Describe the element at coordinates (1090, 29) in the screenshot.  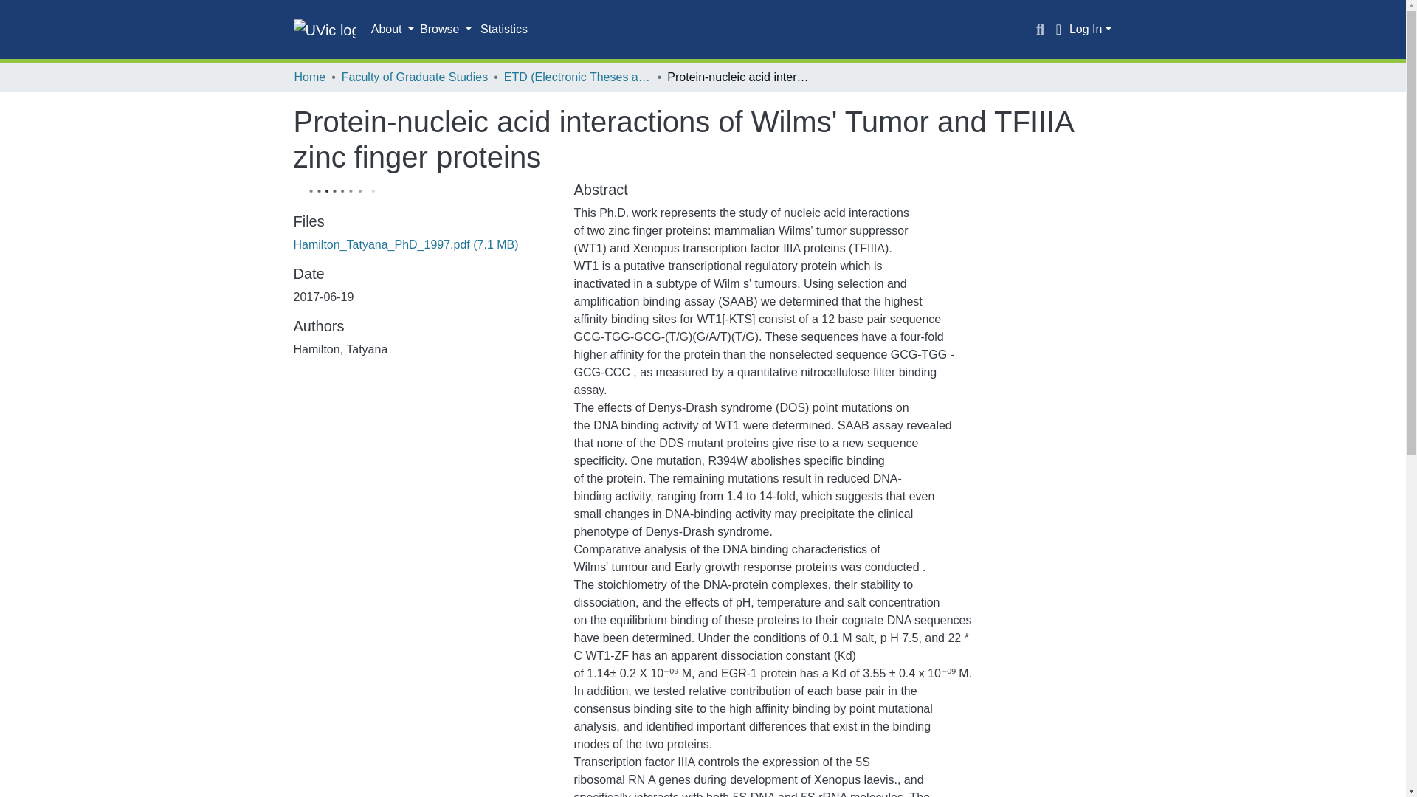
I see `Log In` at that location.